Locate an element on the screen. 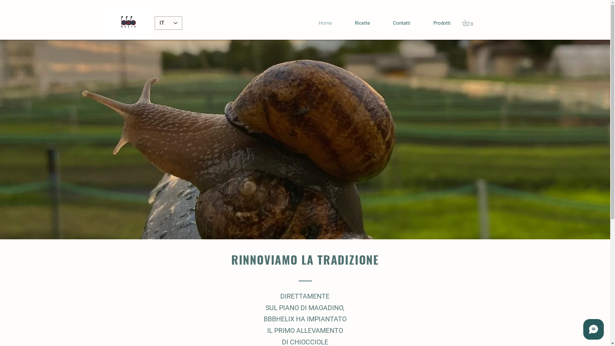  Ricette is located at coordinates (363, 23).